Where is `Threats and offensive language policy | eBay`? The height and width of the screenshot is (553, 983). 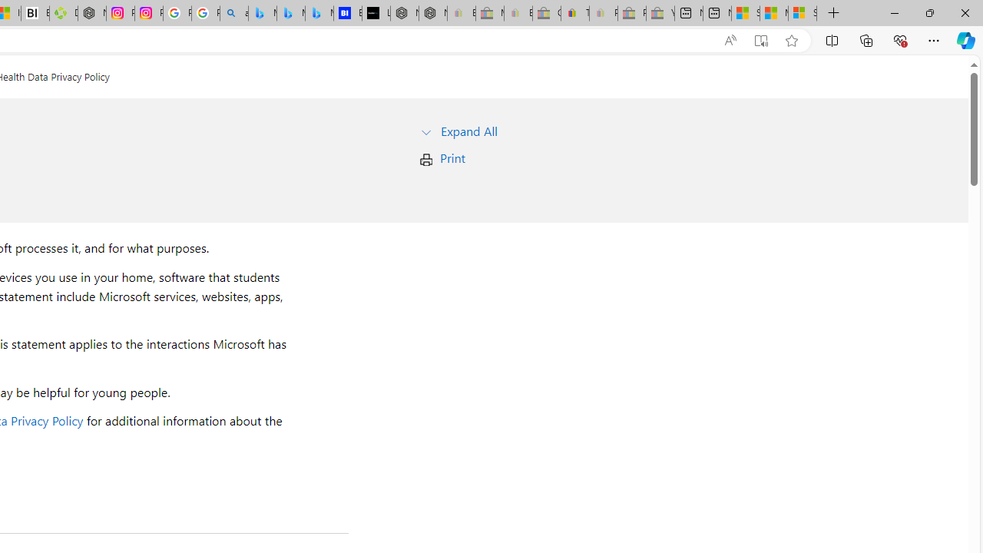
Threats and offensive language policy | eBay is located at coordinates (574, 14).